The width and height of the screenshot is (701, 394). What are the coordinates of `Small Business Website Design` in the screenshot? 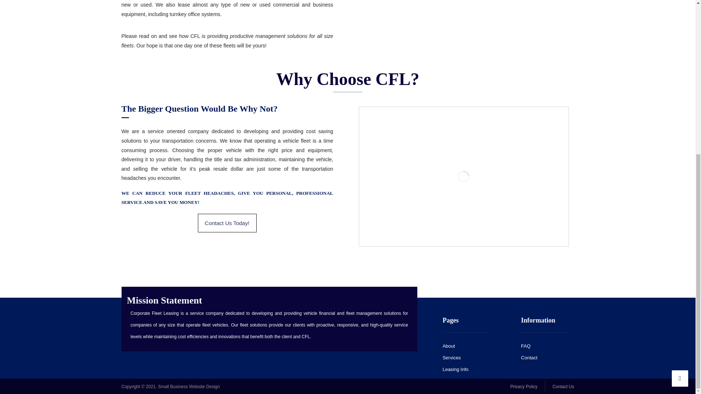 It's located at (189, 387).